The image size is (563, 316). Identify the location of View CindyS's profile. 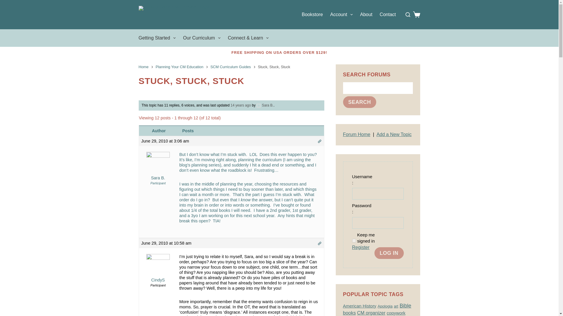
(158, 272).